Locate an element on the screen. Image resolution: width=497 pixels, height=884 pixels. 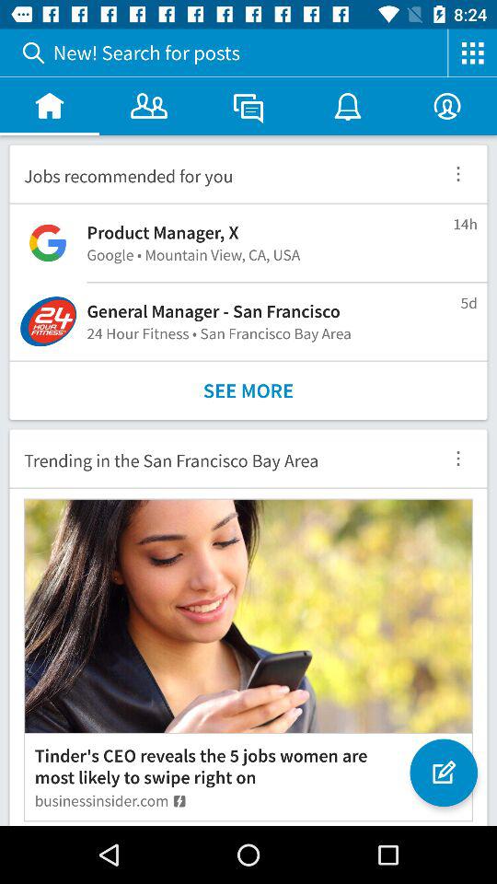
click the jobs recommended for is located at coordinates (219, 173).